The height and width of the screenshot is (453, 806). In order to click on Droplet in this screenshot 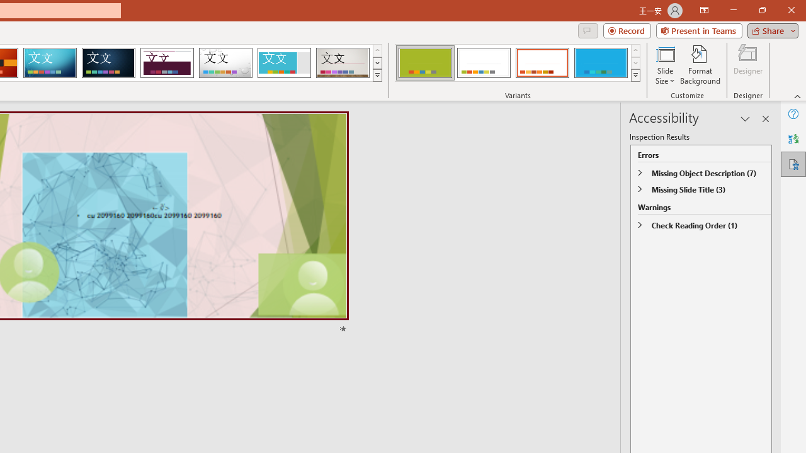, I will do `click(225, 63)`.